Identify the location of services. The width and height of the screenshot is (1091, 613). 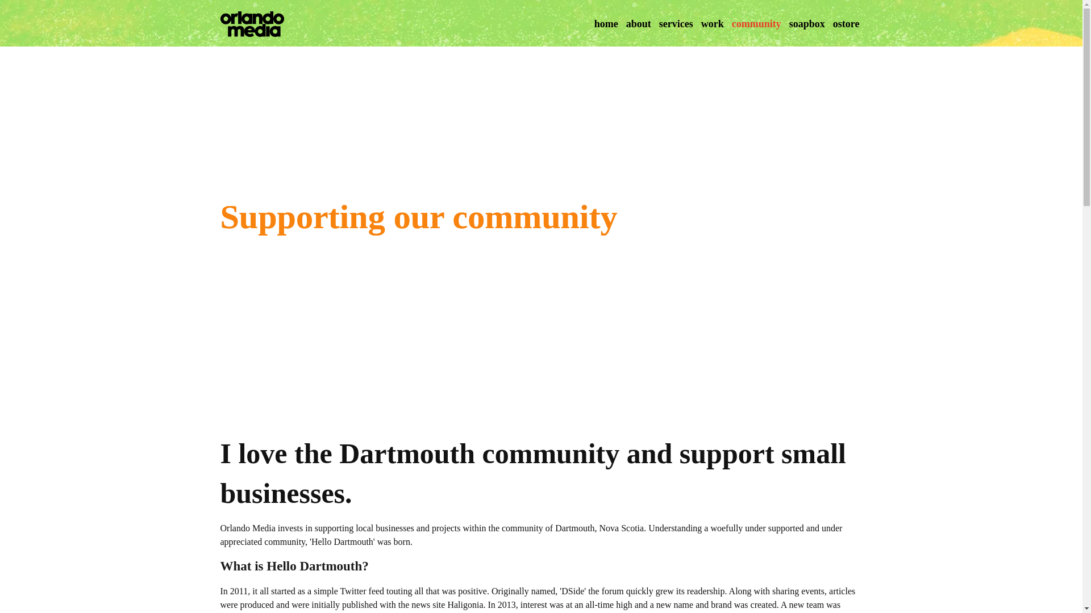
(676, 24).